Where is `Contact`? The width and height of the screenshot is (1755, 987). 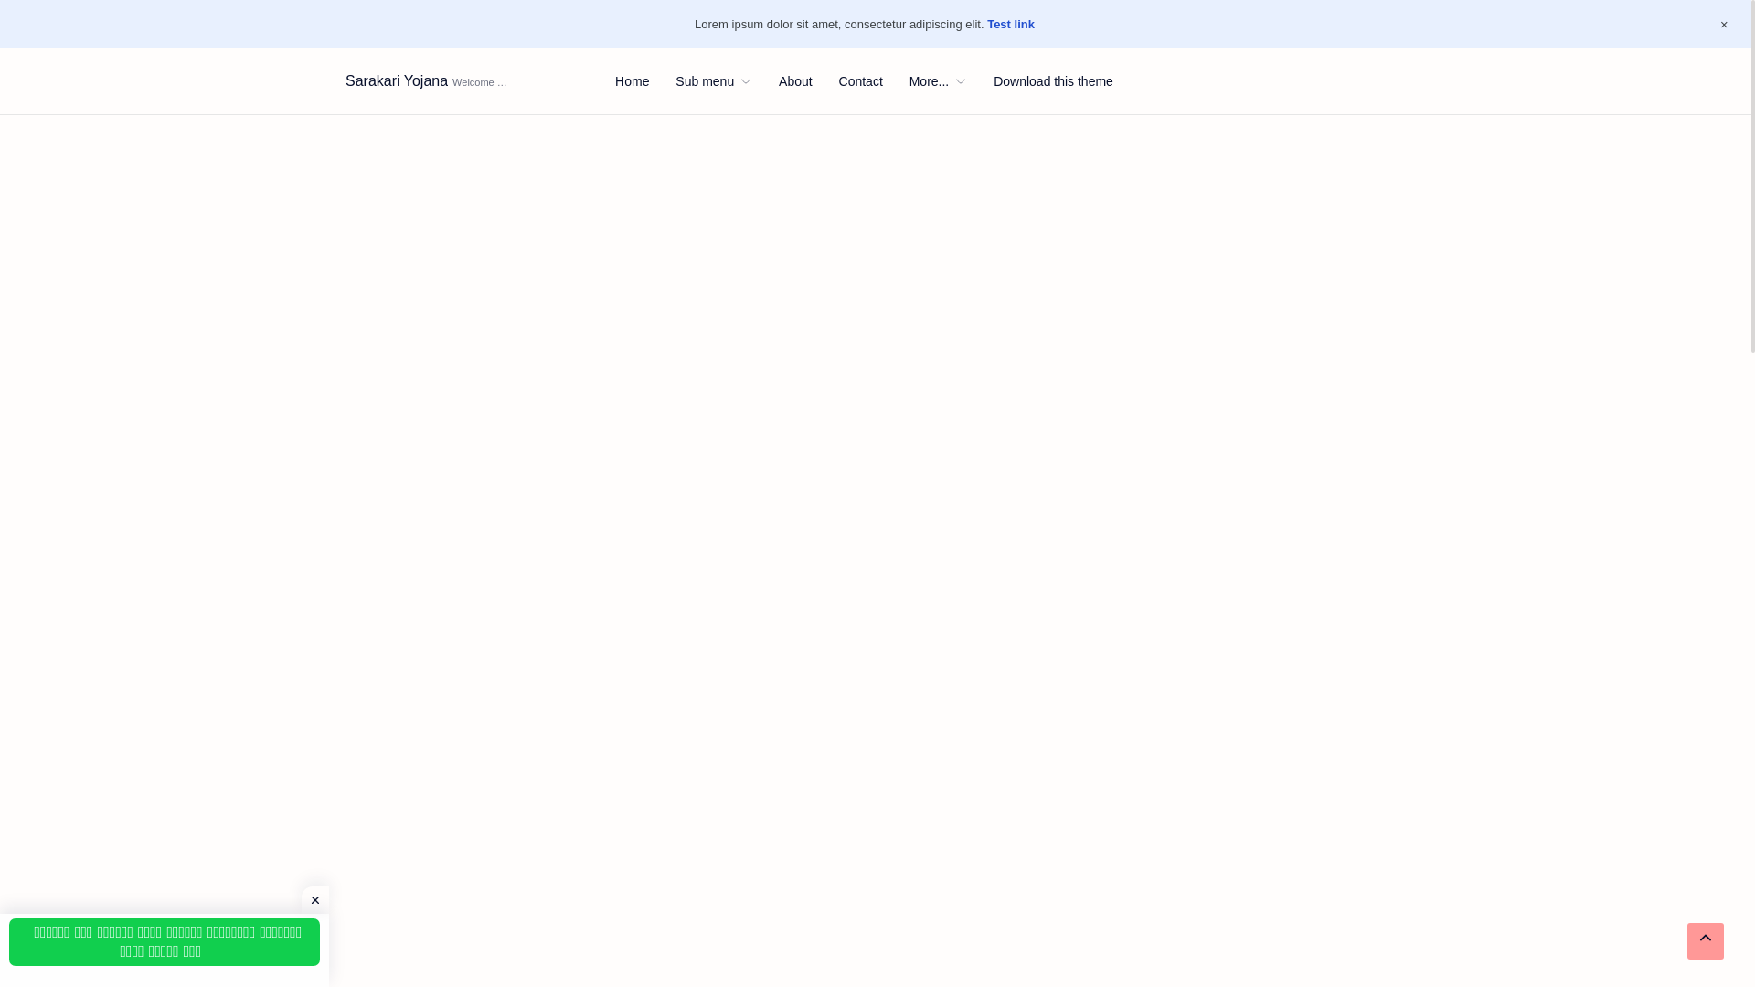
Contact is located at coordinates (860, 81).